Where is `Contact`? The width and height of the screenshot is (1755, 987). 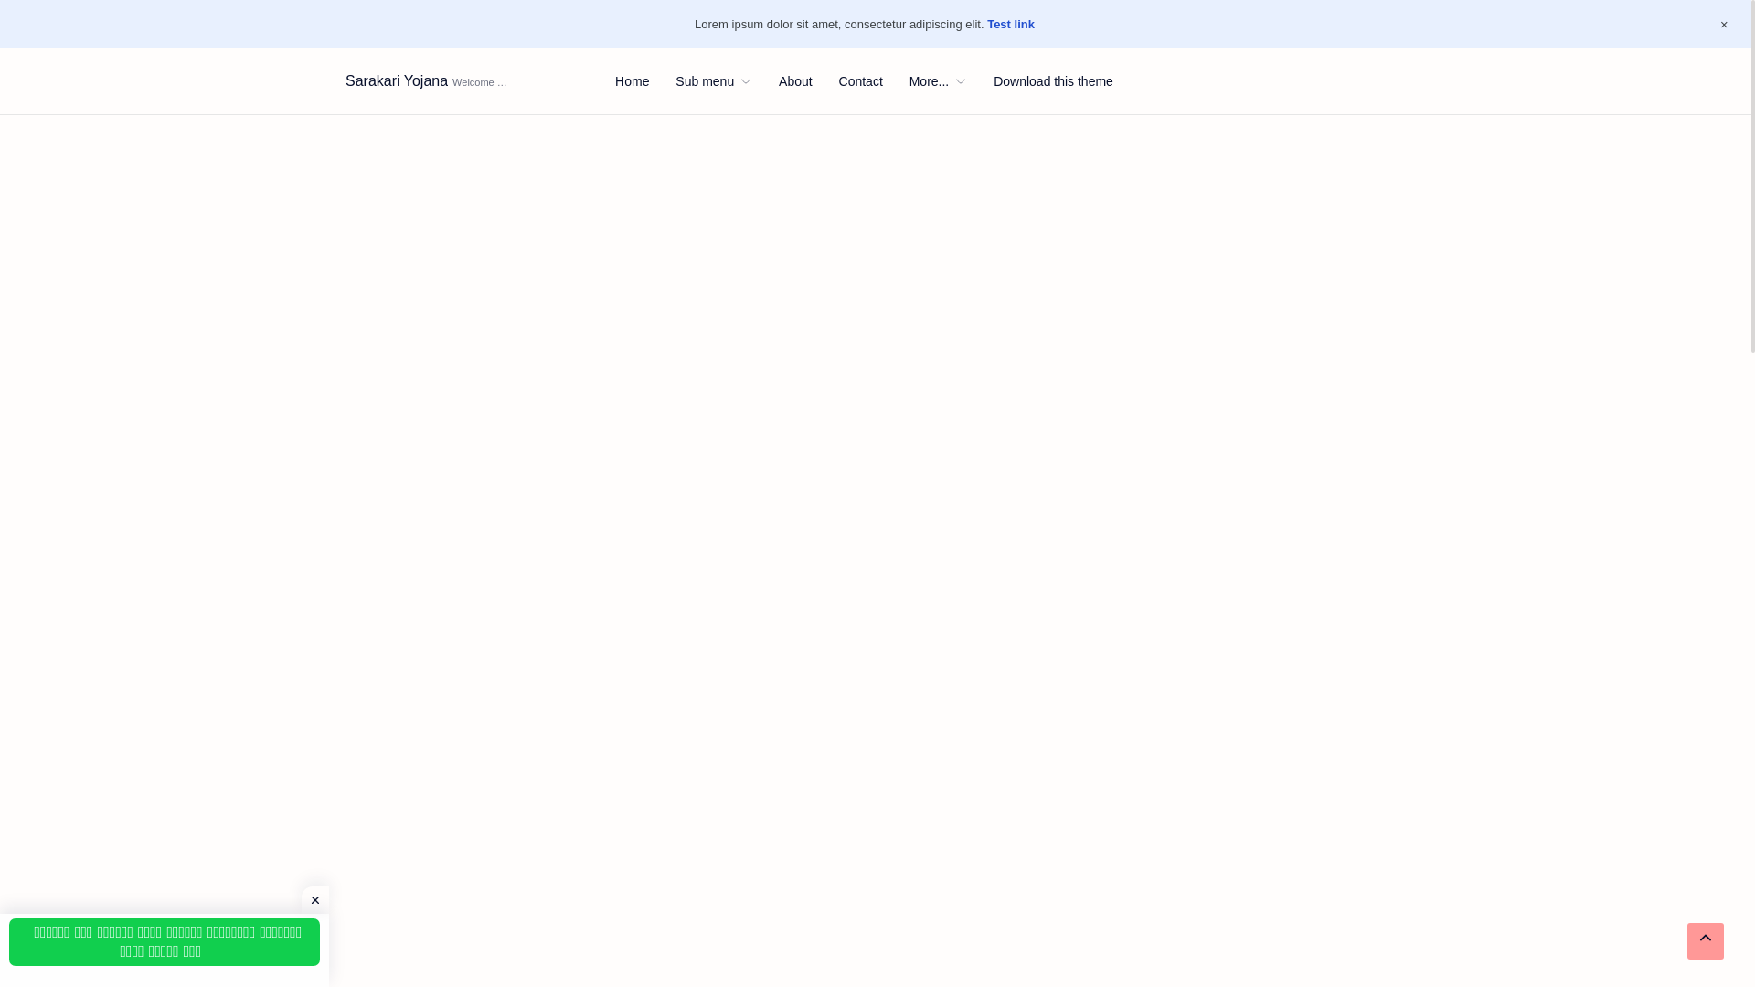
Contact is located at coordinates (860, 81).